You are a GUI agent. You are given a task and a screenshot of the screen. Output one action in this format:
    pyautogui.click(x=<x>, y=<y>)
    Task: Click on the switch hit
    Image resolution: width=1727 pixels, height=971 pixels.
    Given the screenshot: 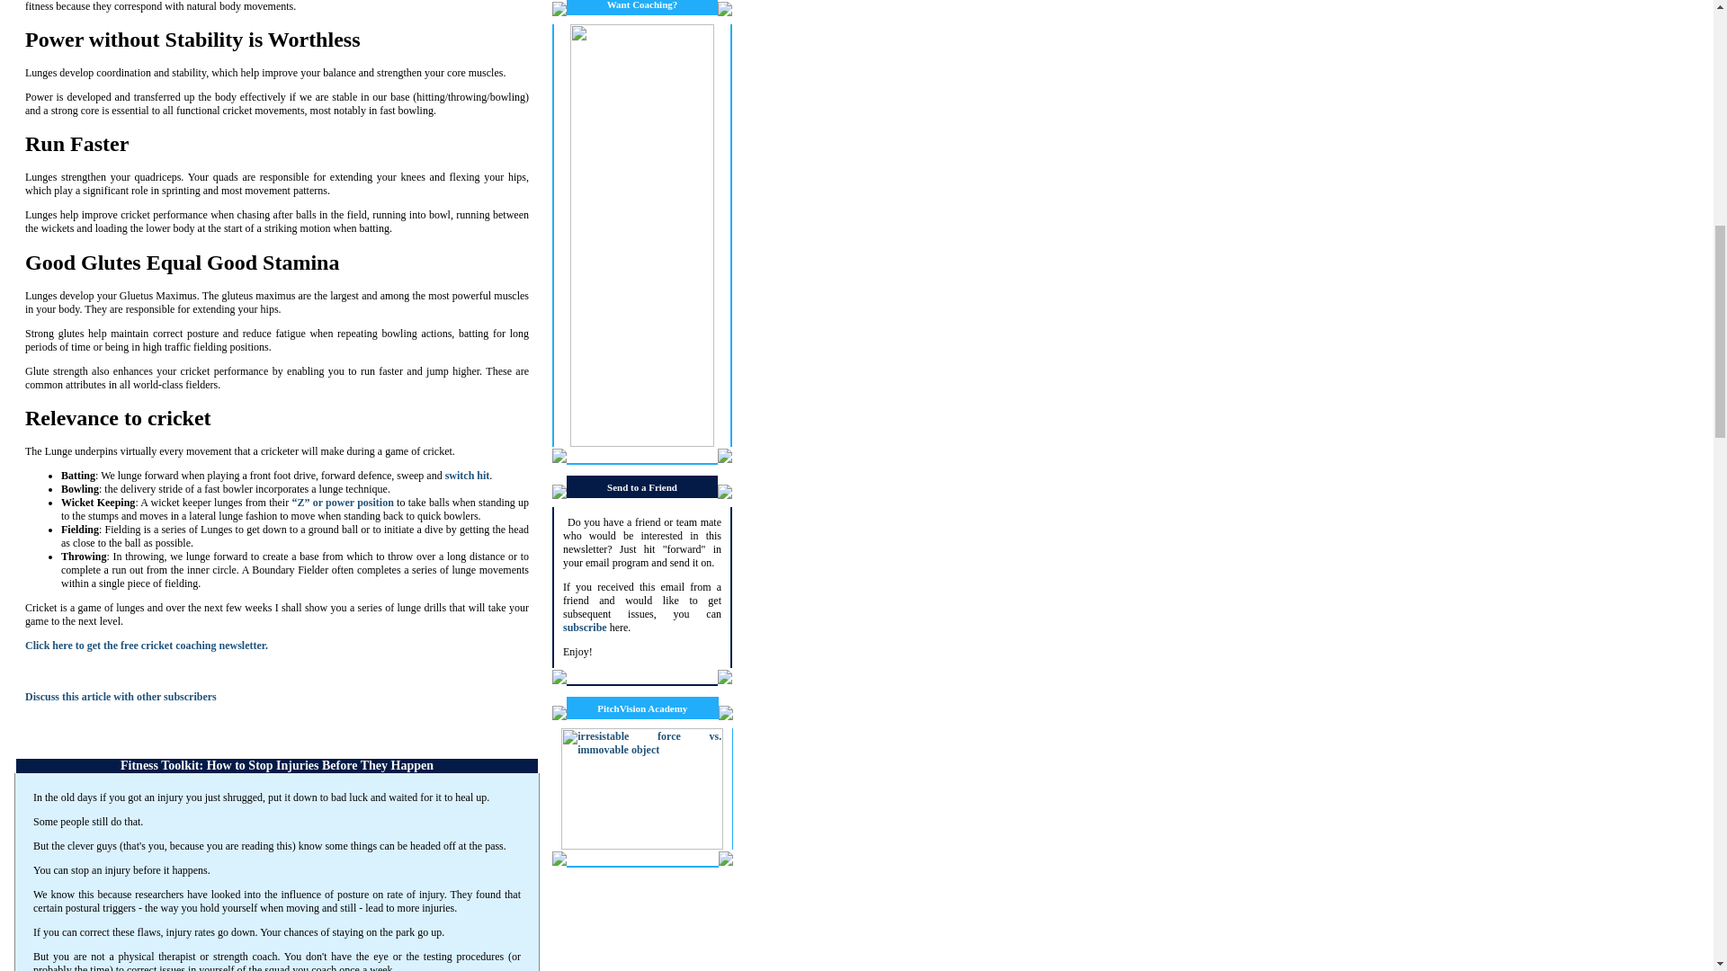 What is the action you would take?
    pyautogui.click(x=468, y=475)
    